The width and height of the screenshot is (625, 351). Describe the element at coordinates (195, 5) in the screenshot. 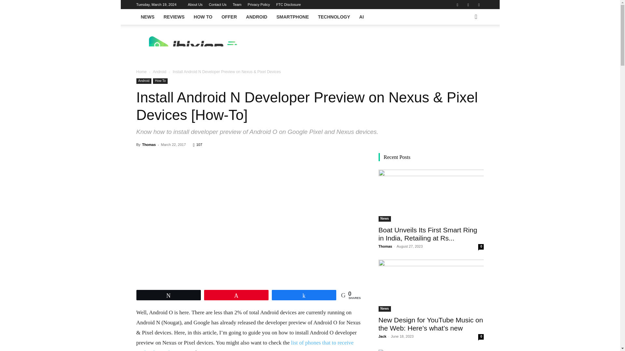

I see `About Us` at that location.